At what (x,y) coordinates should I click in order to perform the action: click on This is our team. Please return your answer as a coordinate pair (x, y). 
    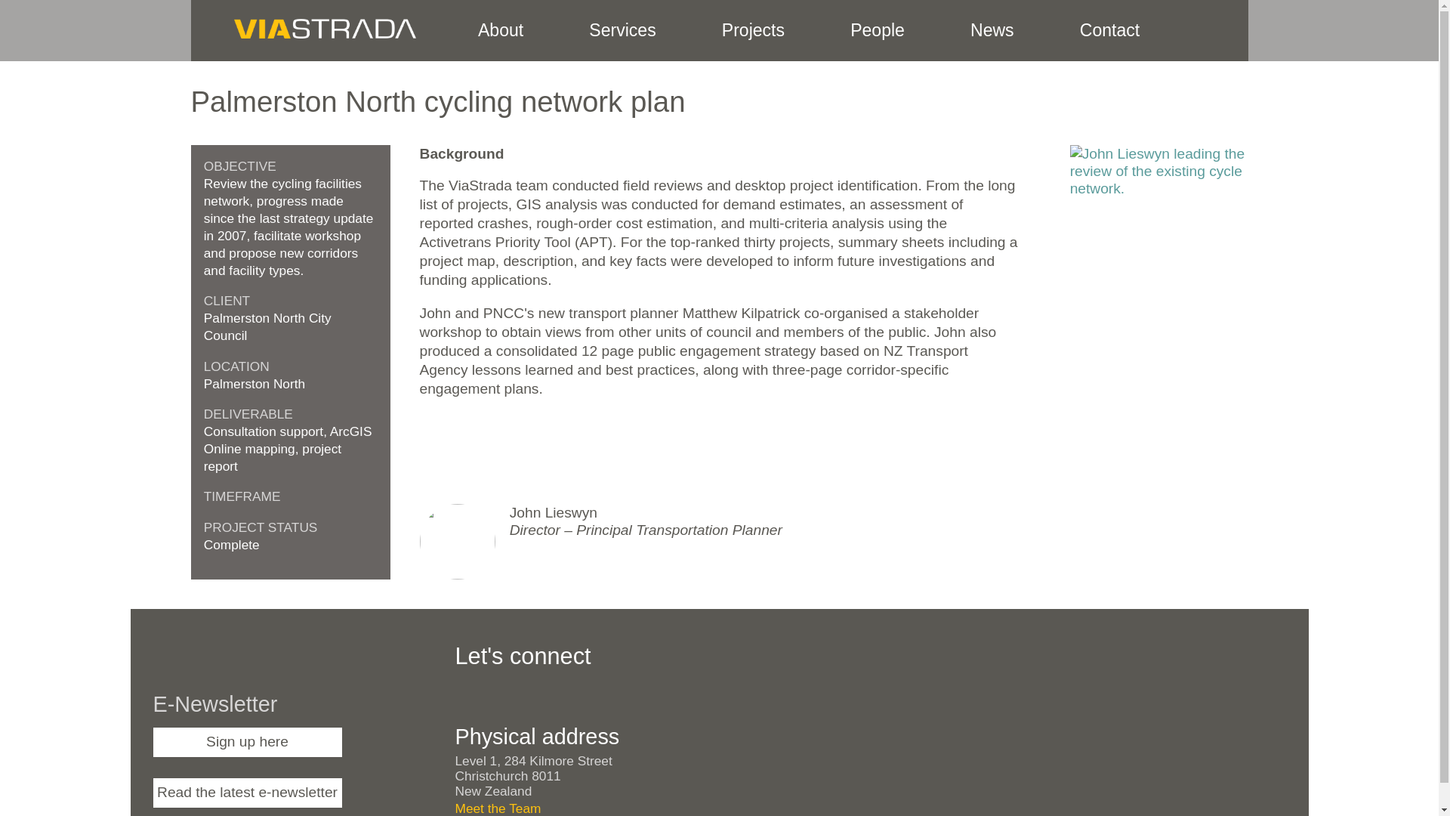
    Looking at the image, I should click on (878, 30).